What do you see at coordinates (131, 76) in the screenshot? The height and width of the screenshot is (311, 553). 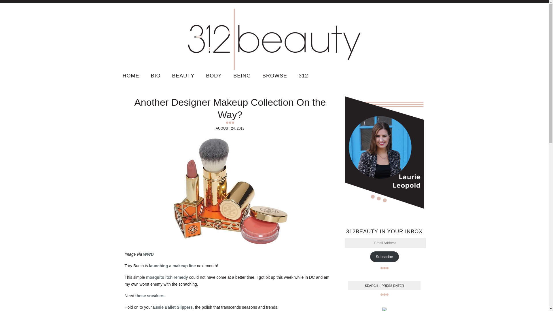 I see `HOME` at bounding box center [131, 76].